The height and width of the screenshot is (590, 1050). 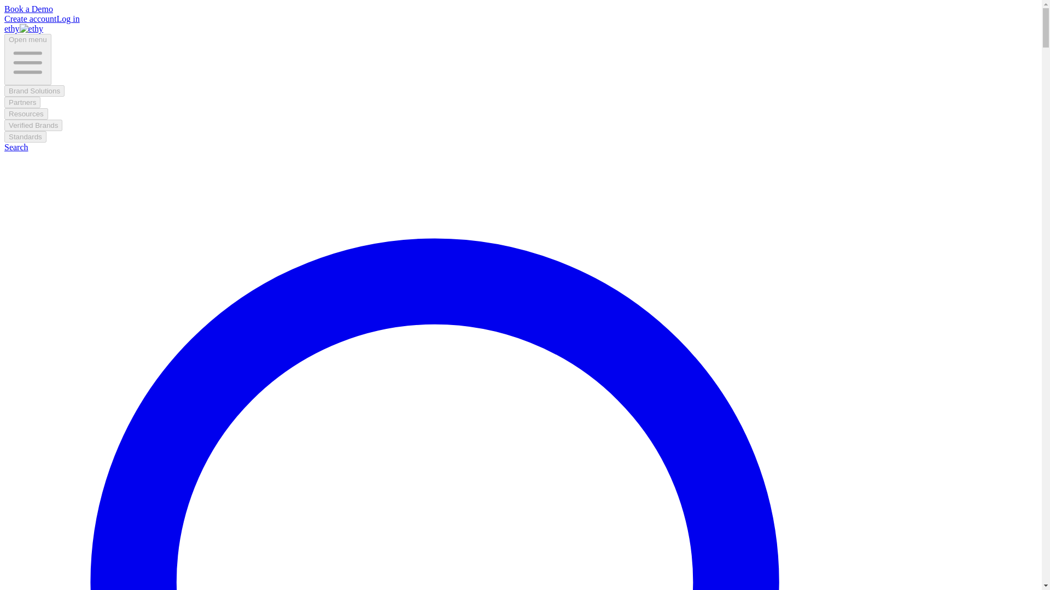 What do you see at coordinates (23, 28) in the screenshot?
I see `ethy` at bounding box center [23, 28].